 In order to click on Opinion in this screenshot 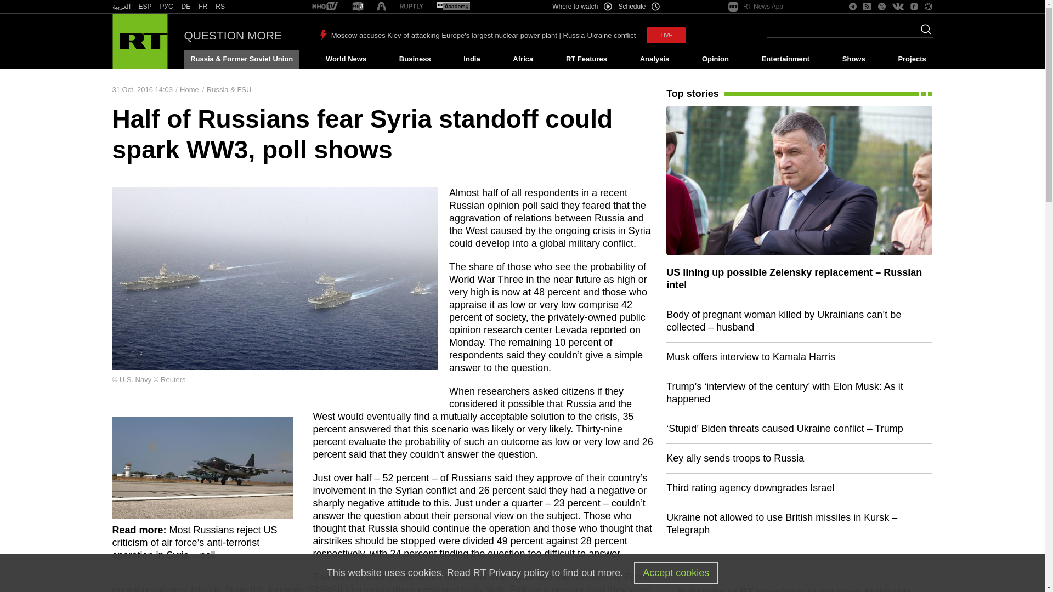, I will do `click(715, 59)`.